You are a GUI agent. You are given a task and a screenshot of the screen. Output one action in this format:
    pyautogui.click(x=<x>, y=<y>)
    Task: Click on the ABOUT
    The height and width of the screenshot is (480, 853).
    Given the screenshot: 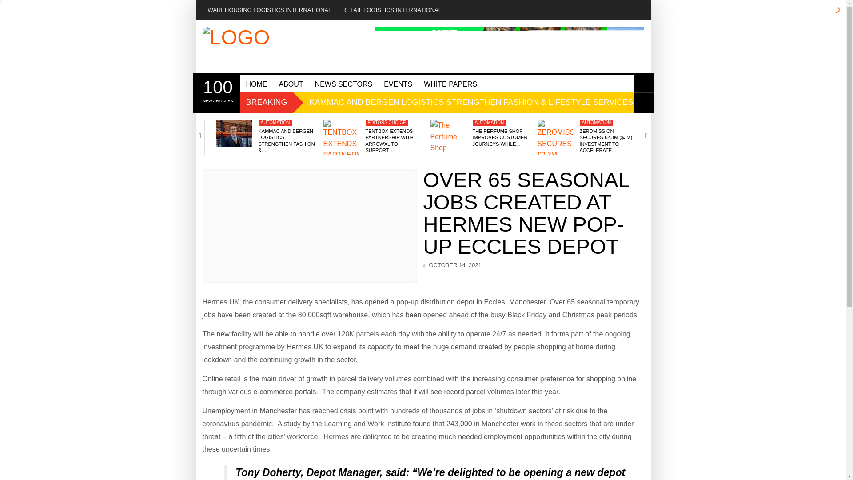 What is the action you would take?
    pyautogui.click(x=217, y=90)
    